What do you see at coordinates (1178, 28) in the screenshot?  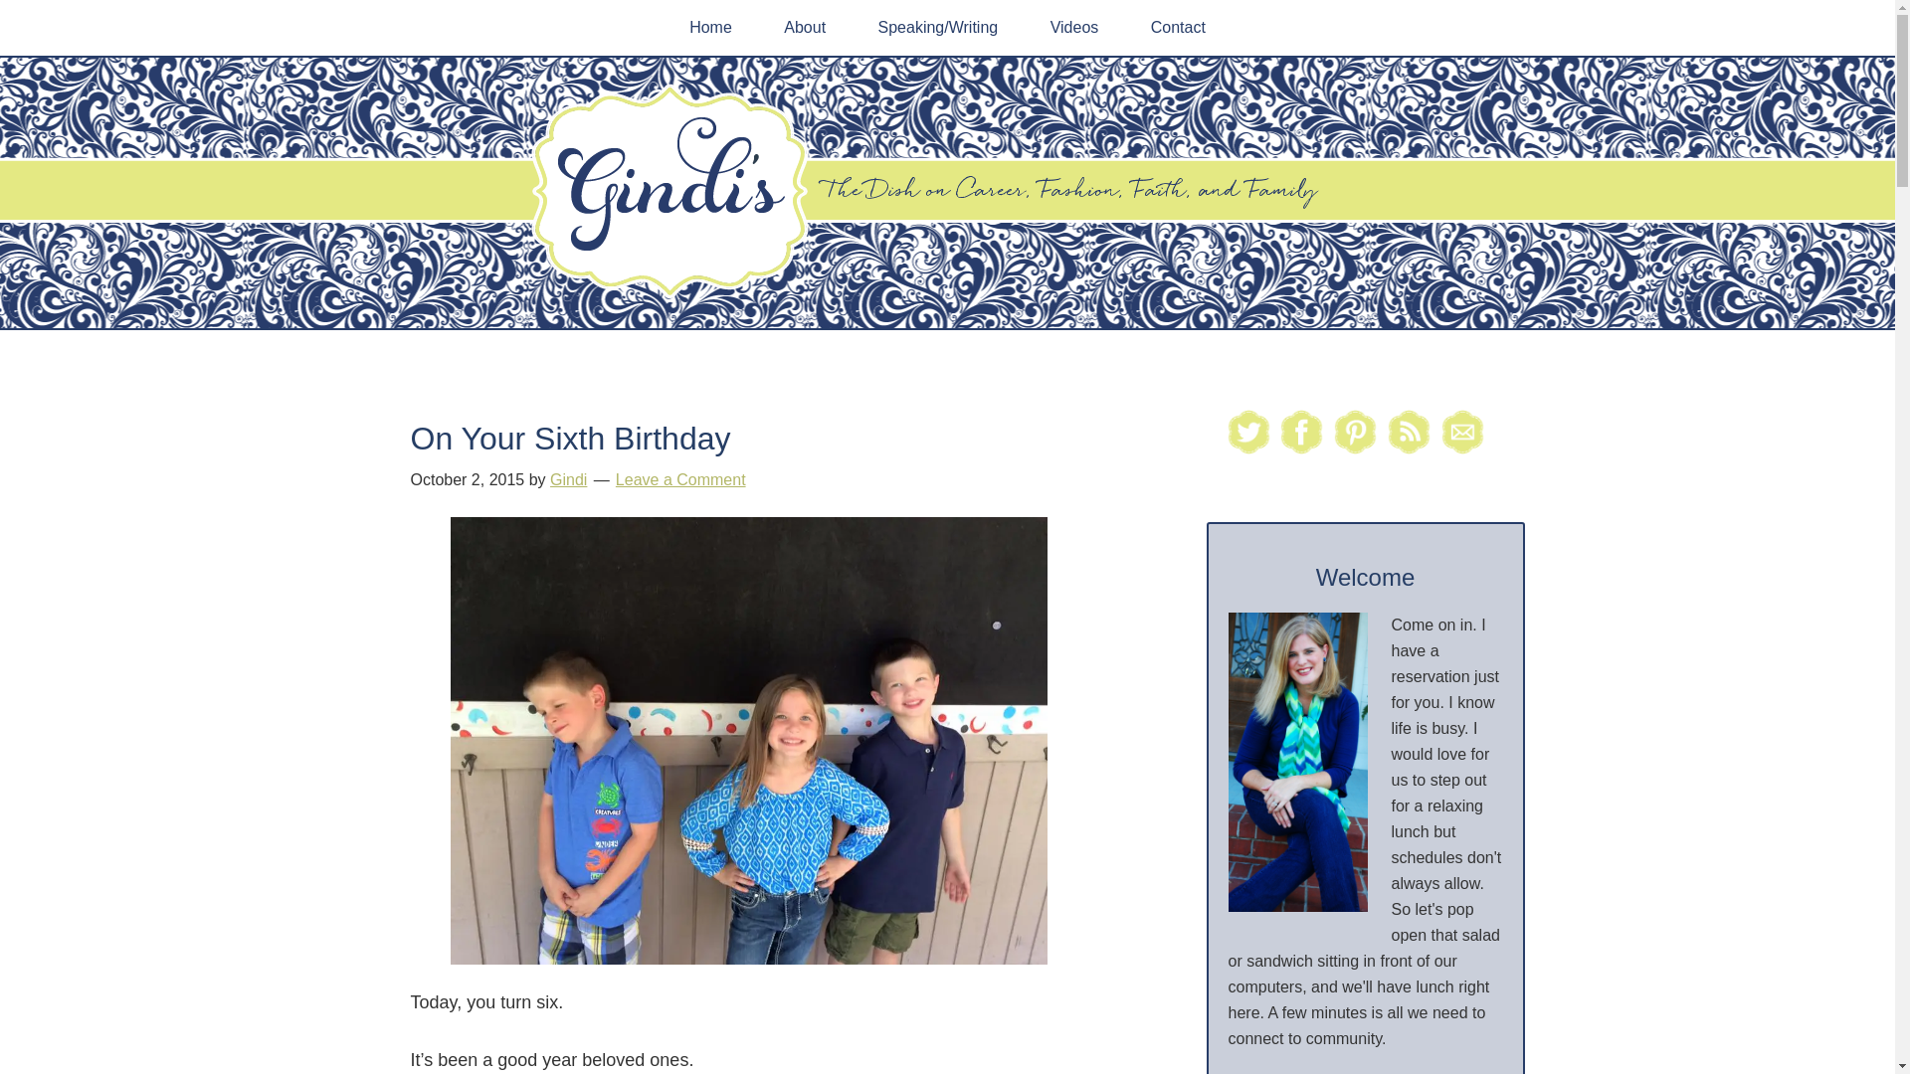 I see `Contact` at bounding box center [1178, 28].